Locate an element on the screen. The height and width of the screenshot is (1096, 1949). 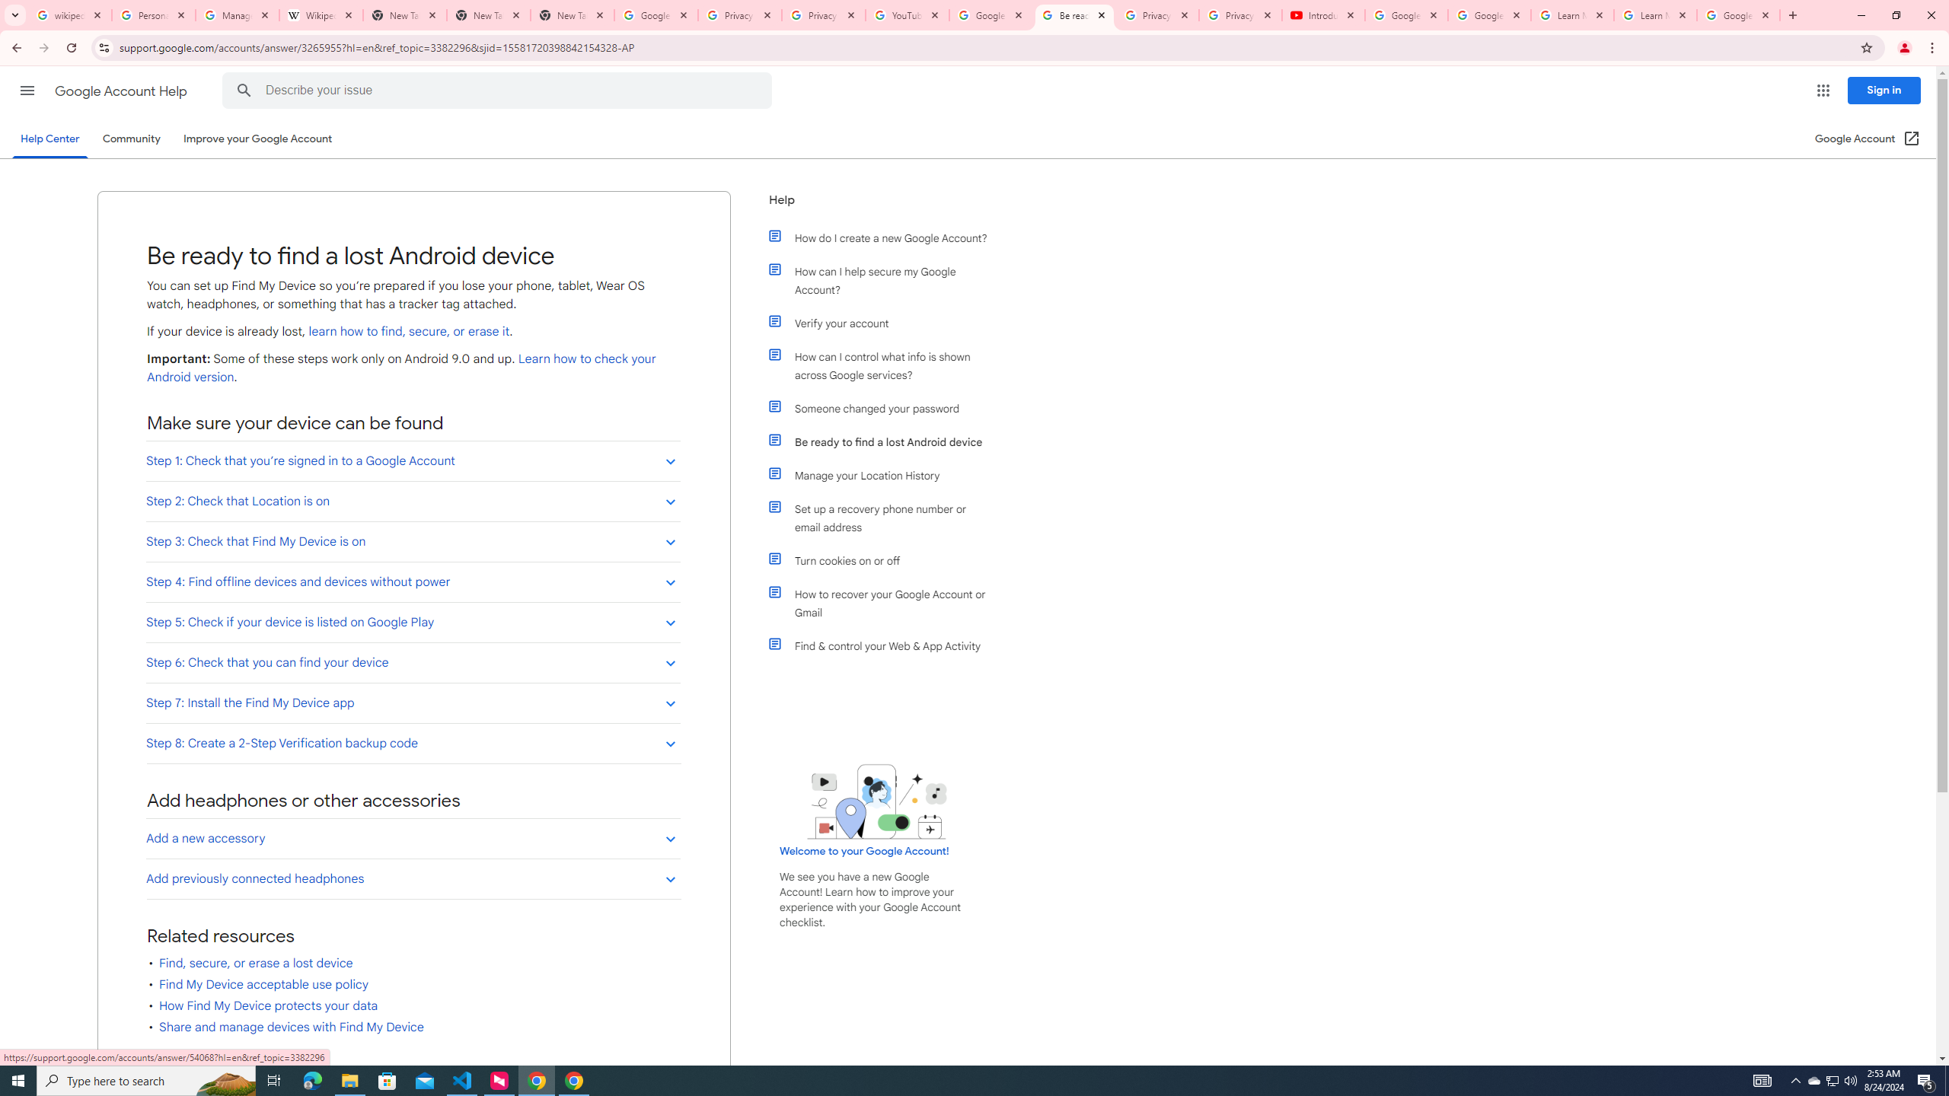
Google Account (Open in a new window) is located at coordinates (1868, 139).